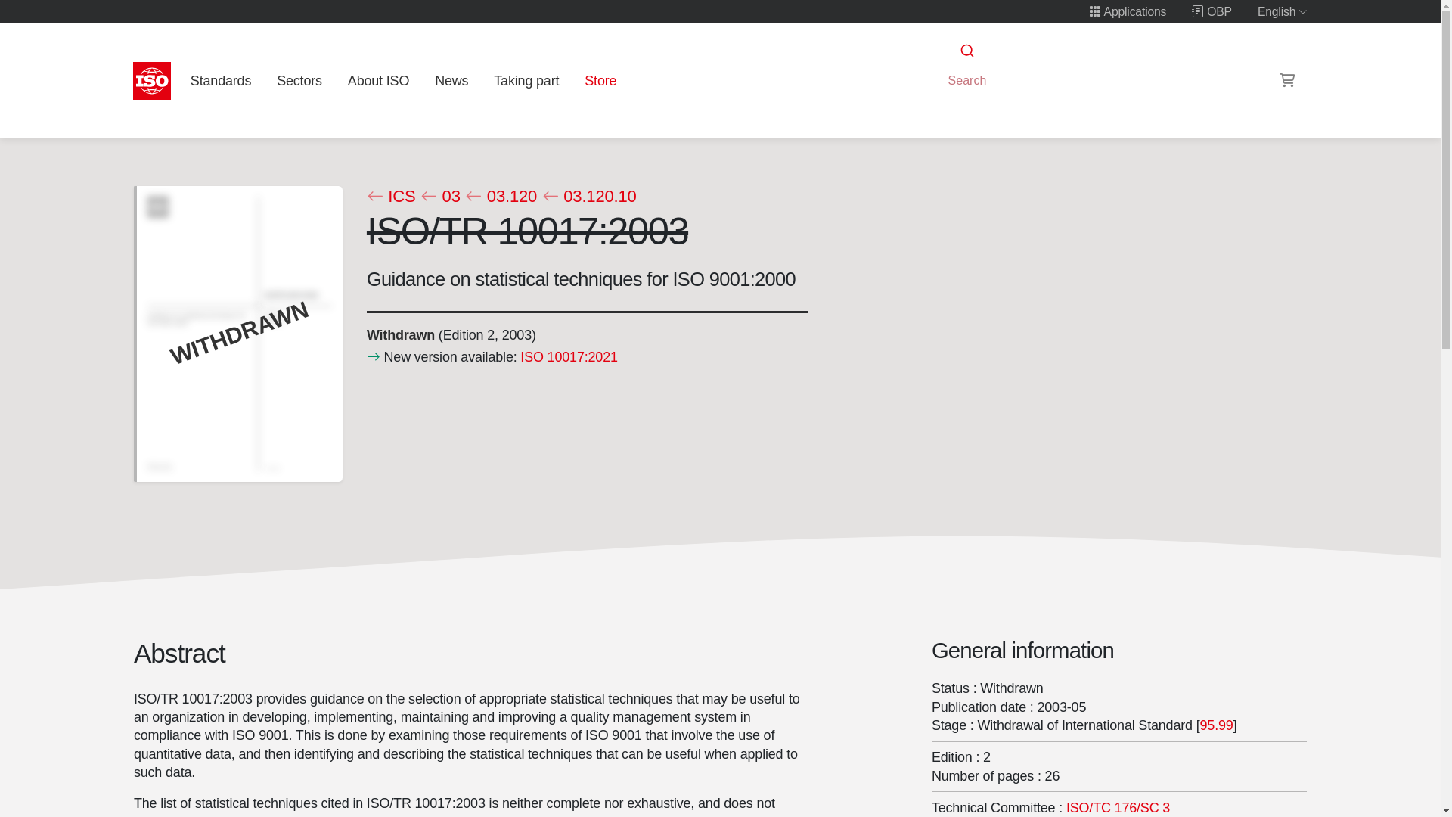  Describe the element at coordinates (1216, 725) in the screenshot. I see `95.99` at that location.